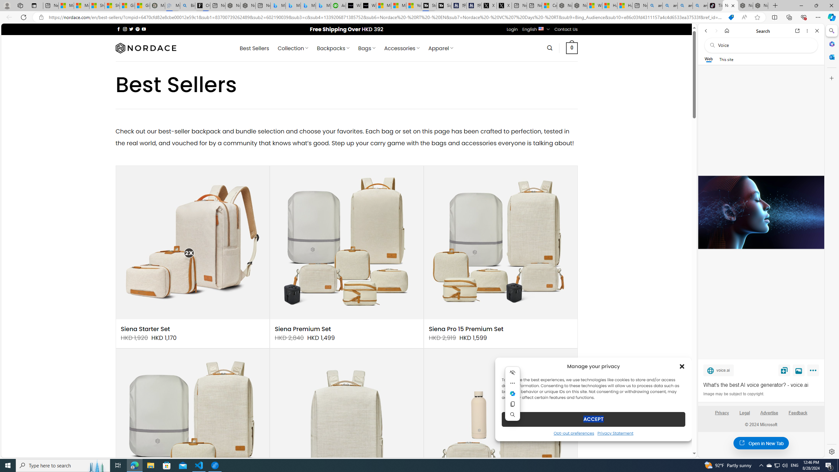  I want to click on Nordace Siena Pro 15 Backpack, so click(745, 6).